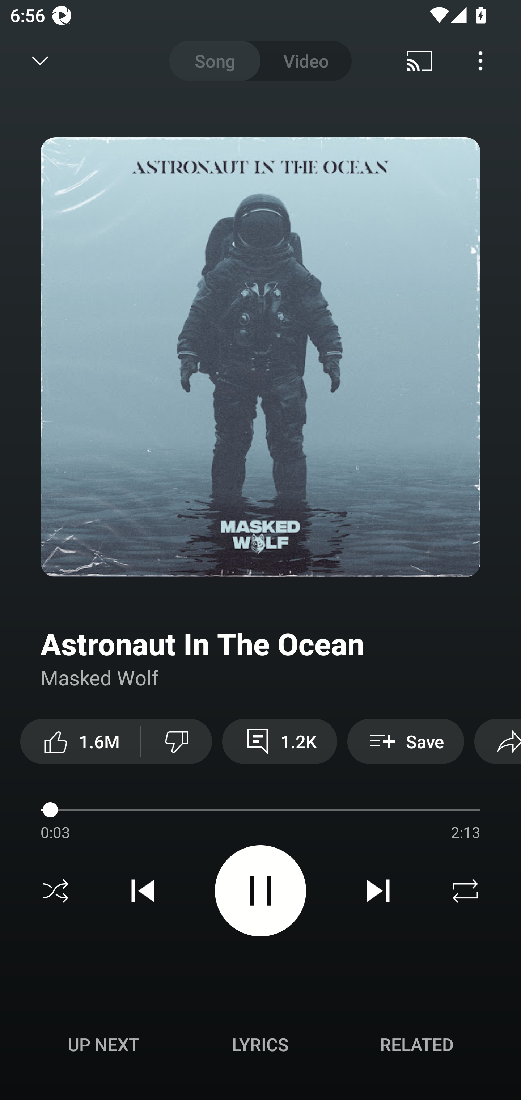 The height and width of the screenshot is (1100, 521). What do you see at coordinates (260, 890) in the screenshot?
I see `Pause video` at bounding box center [260, 890].